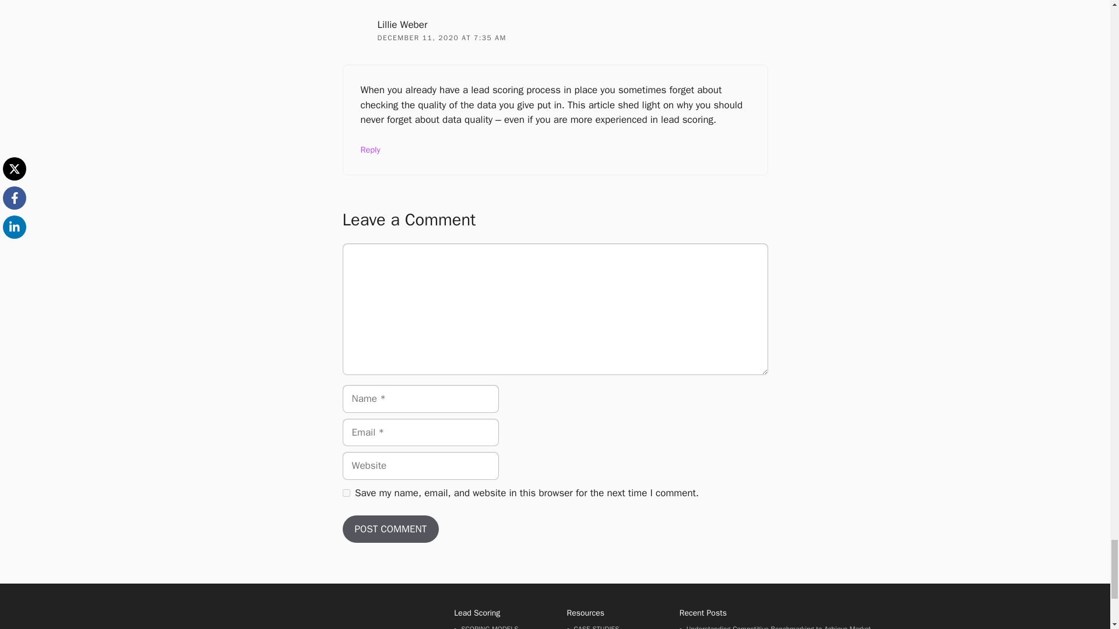 The height and width of the screenshot is (629, 1119). I want to click on Post Comment, so click(390, 529).